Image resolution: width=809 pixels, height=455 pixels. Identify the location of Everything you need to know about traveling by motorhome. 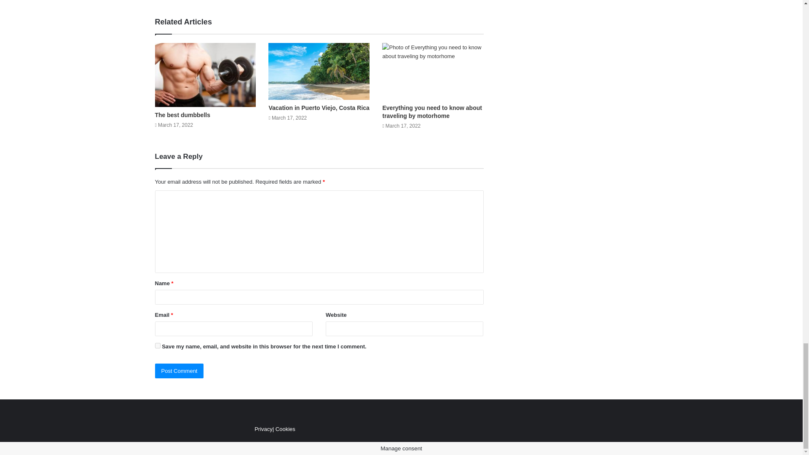
(431, 112).